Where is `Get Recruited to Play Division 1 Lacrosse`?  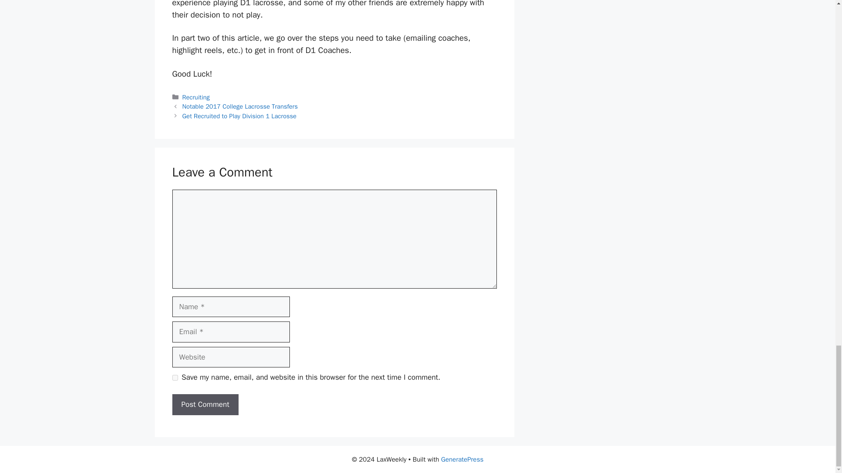
Get Recruited to Play Division 1 Lacrosse is located at coordinates (239, 116).